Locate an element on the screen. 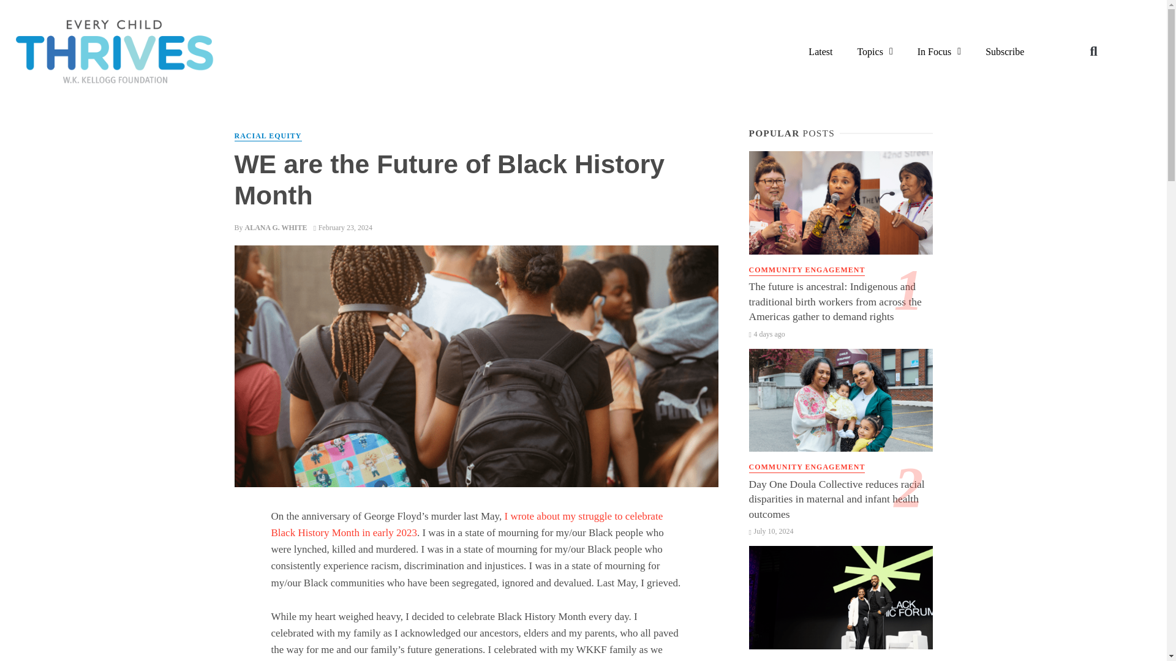 The height and width of the screenshot is (661, 1176). February 23, 2024 at 3:46 pm is located at coordinates (343, 228).